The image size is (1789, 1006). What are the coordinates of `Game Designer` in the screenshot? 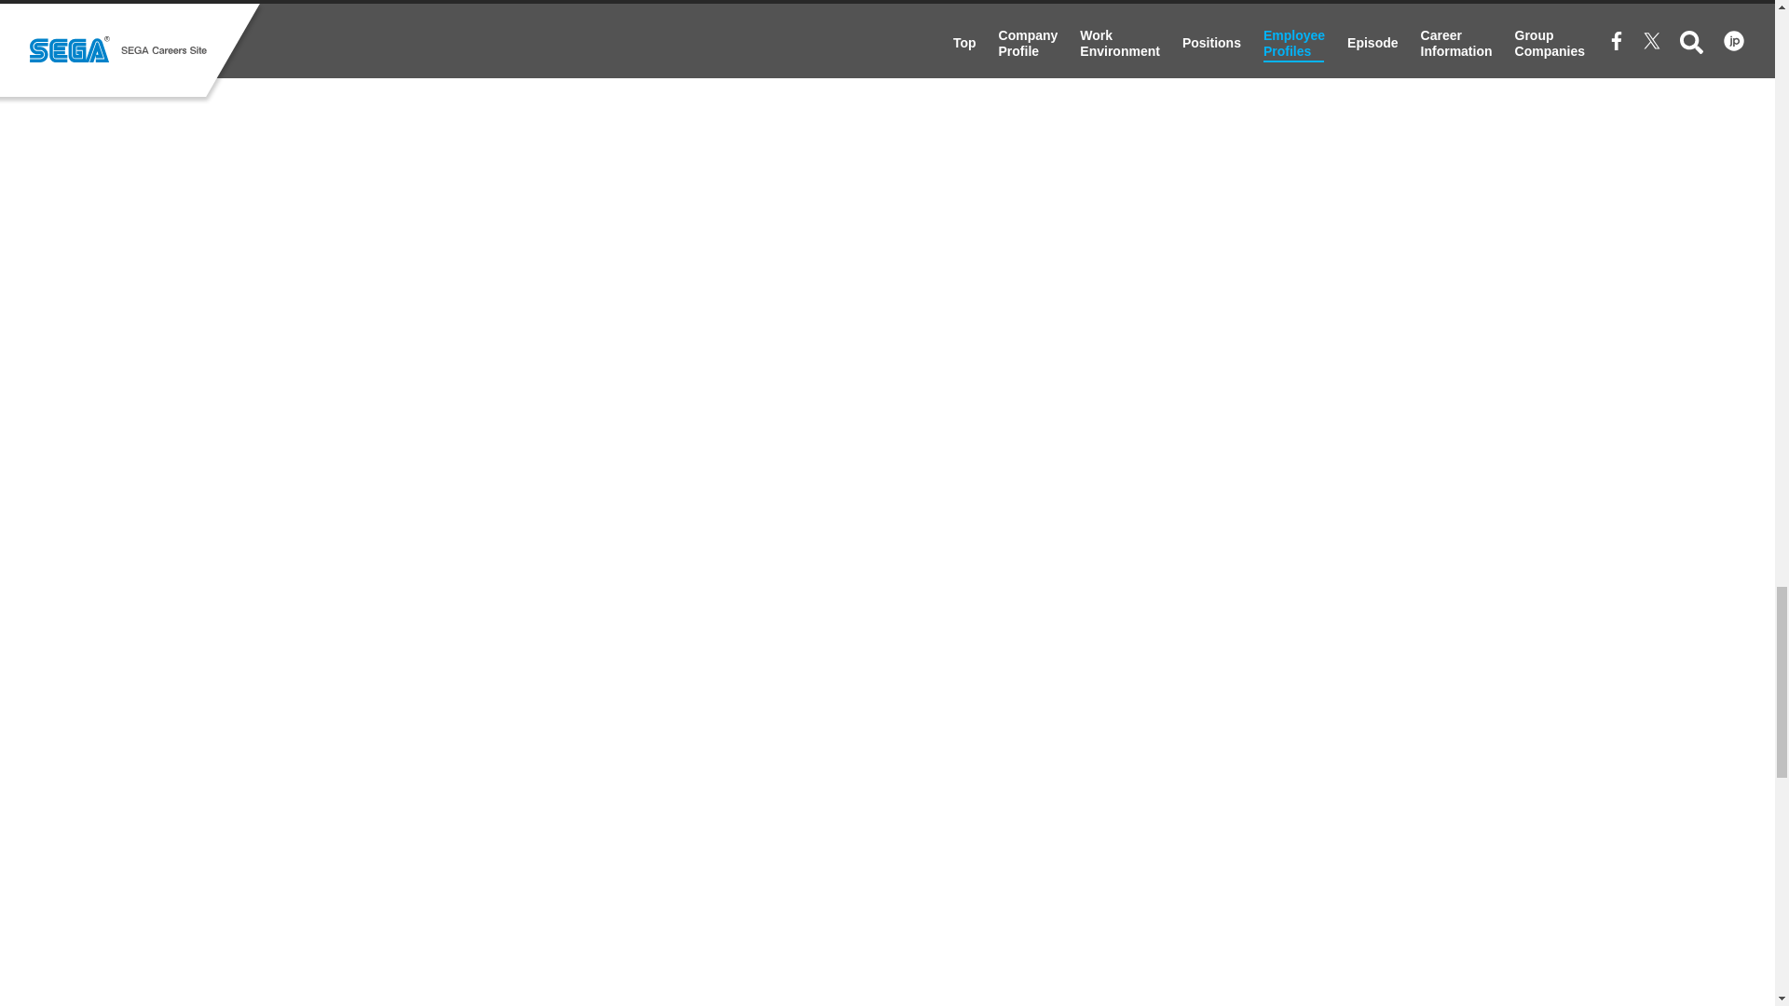 It's located at (1003, 609).